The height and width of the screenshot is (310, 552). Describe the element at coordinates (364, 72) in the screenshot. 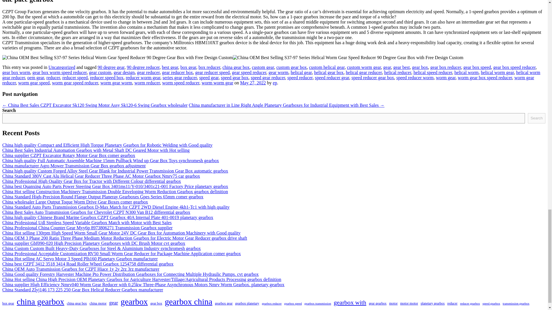

I see `helical gear reducer` at that location.